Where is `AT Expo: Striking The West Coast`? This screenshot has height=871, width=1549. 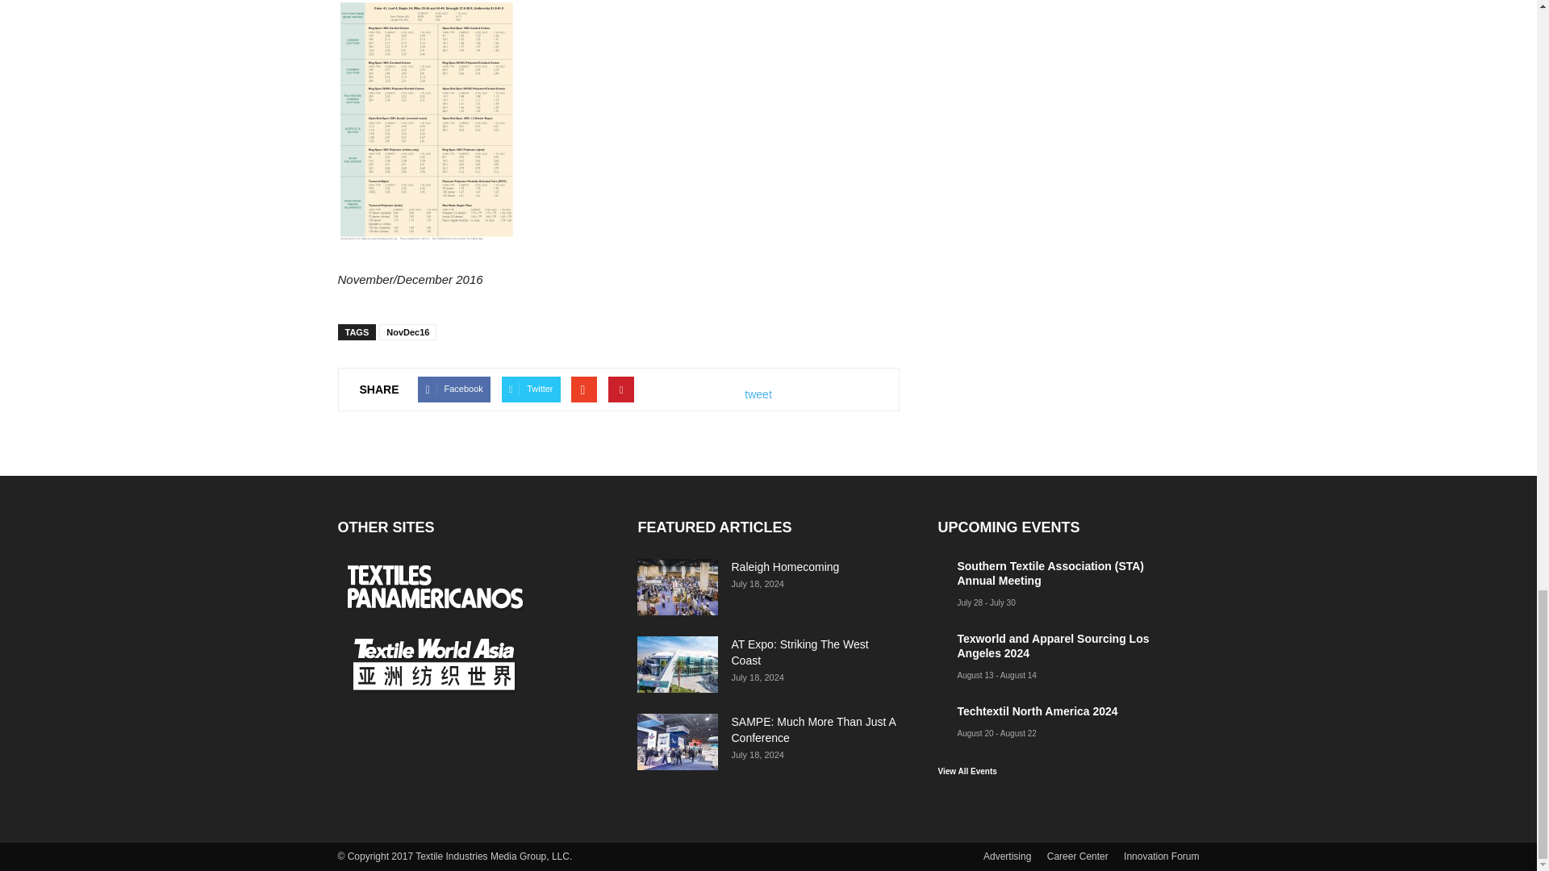 AT Expo: Striking The West Coast is located at coordinates (799, 652).